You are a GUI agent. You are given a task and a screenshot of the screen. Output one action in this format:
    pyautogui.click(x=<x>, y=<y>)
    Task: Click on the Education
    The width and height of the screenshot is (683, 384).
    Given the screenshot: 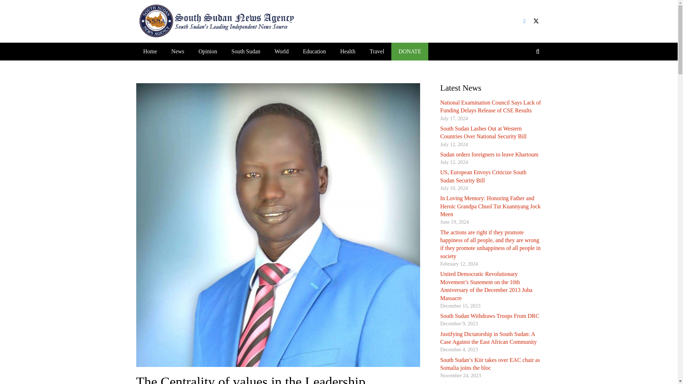 What is the action you would take?
    pyautogui.click(x=314, y=51)
    